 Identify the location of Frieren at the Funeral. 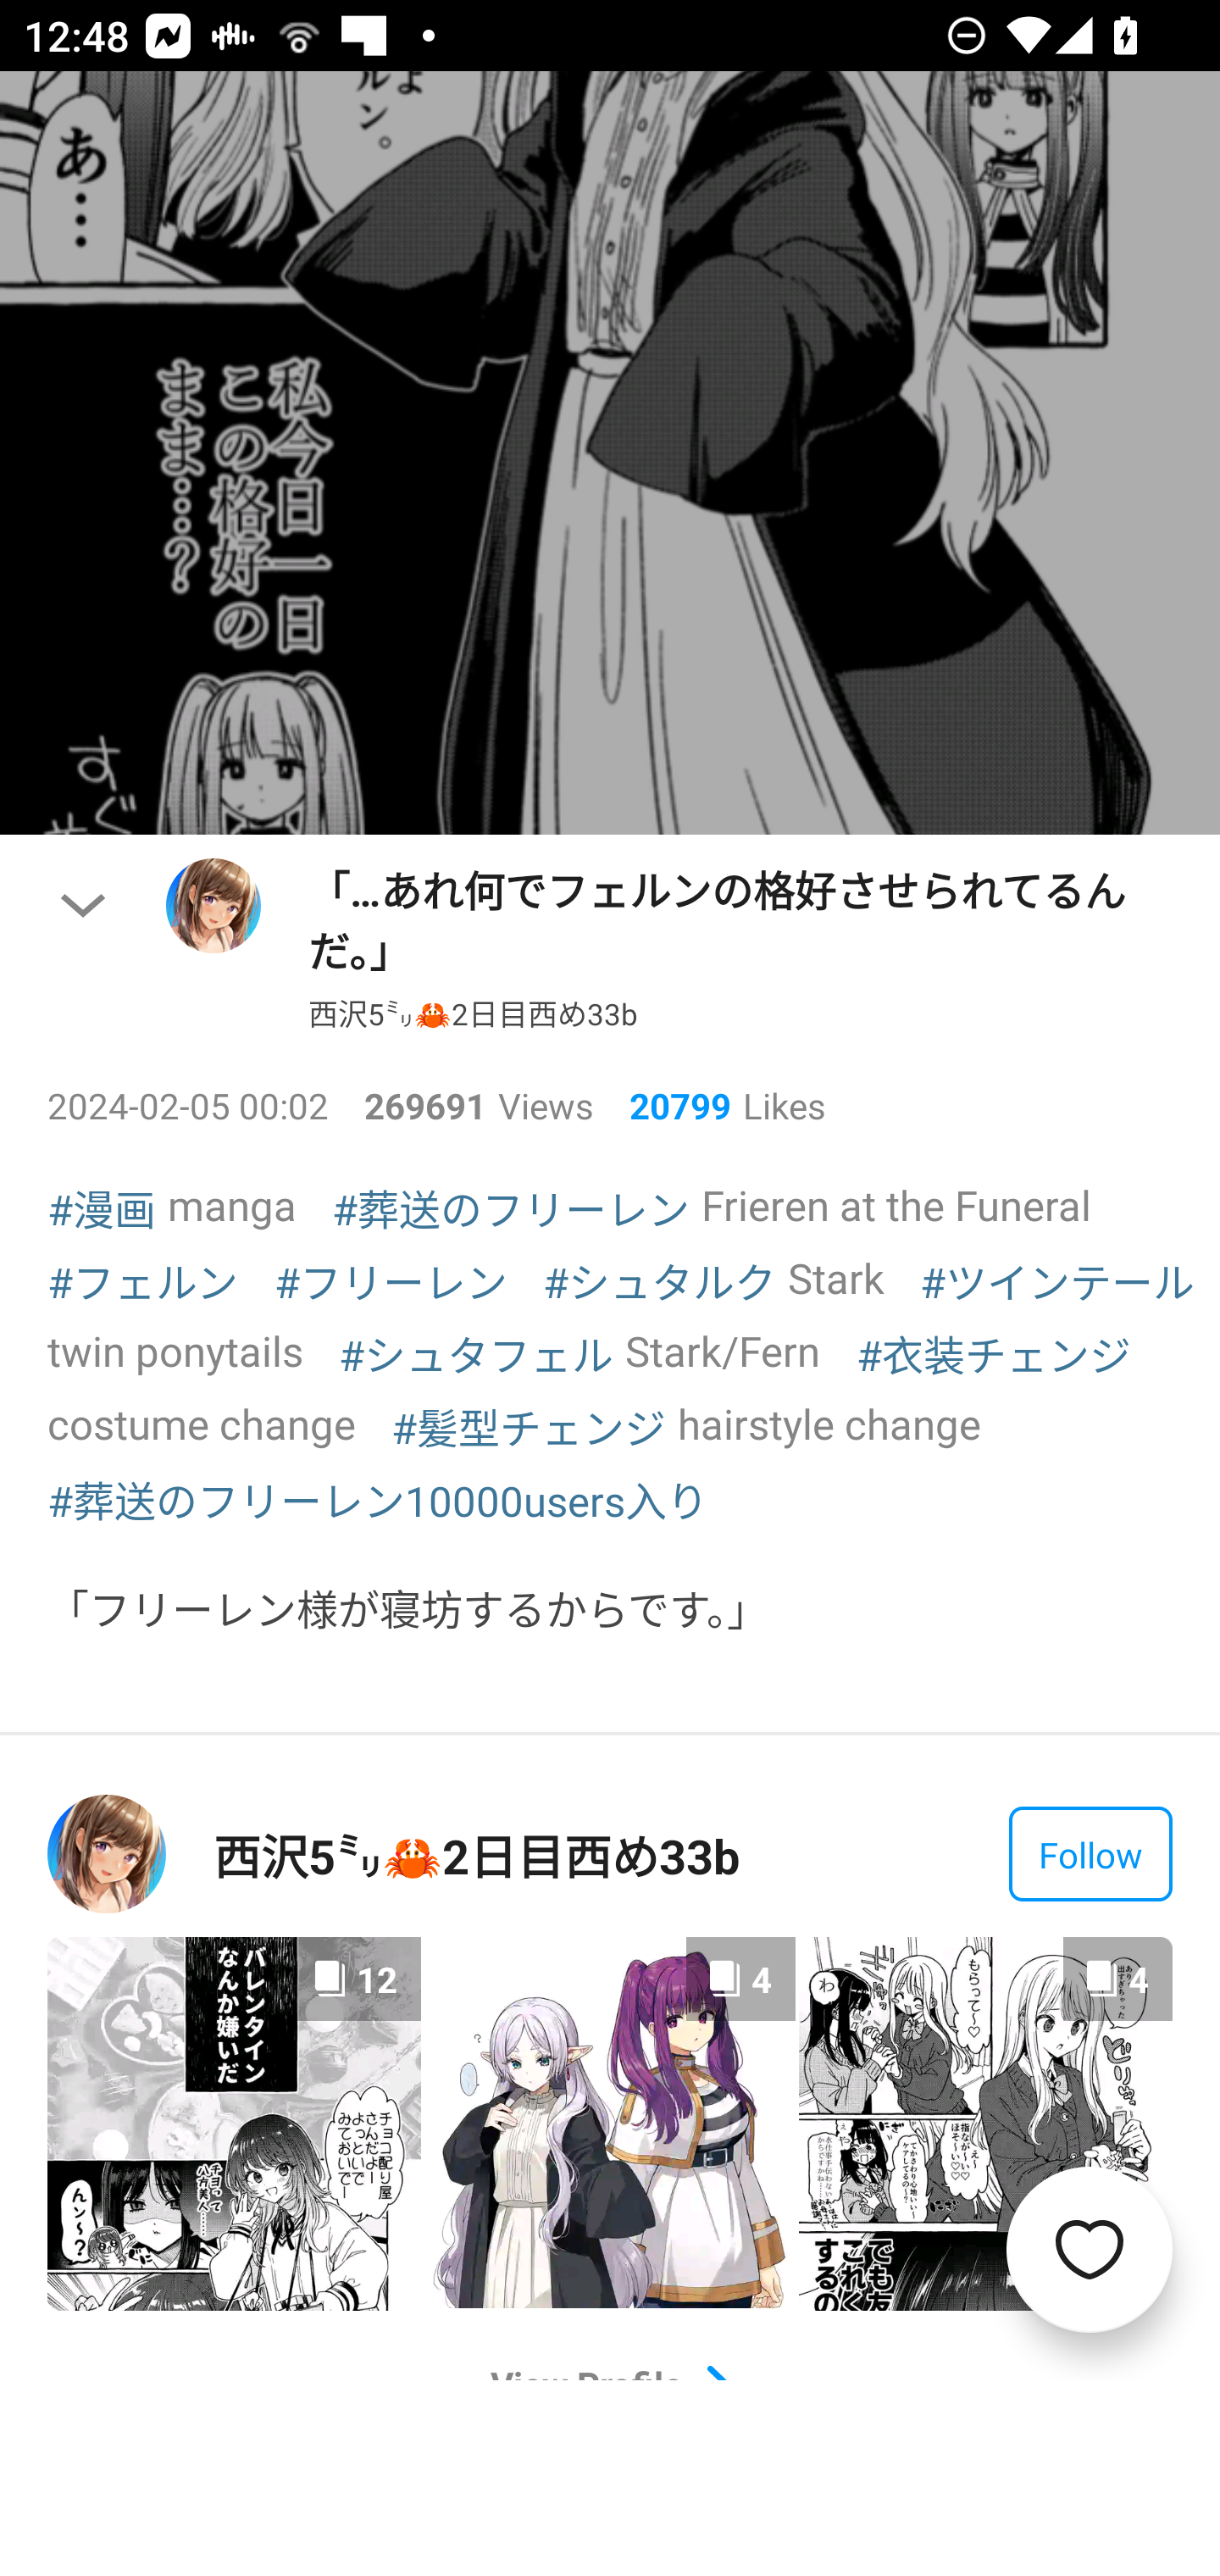
(896, 1205).